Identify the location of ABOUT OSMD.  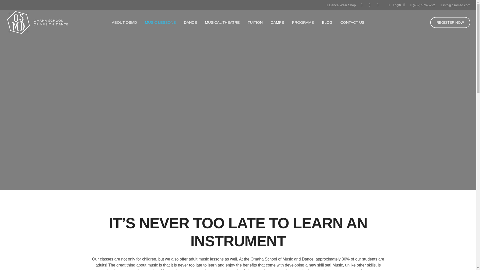
(124, 22).